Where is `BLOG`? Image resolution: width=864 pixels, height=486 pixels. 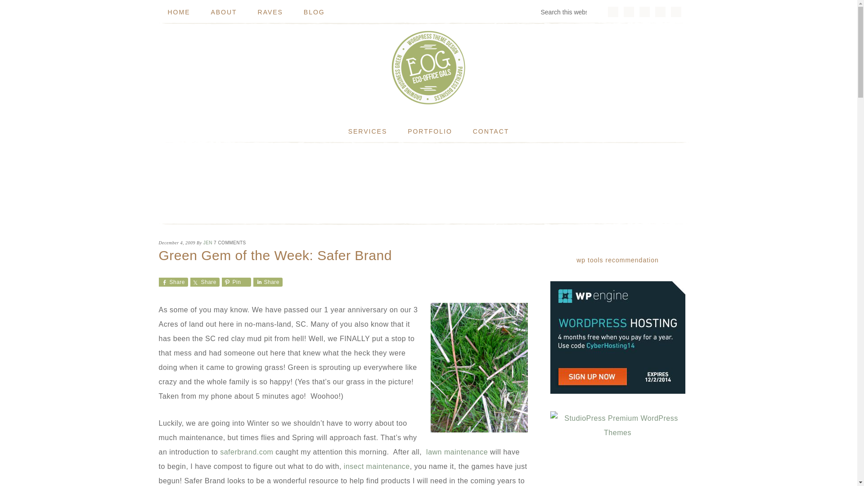
BLOG is located at coordinates (314, 12).